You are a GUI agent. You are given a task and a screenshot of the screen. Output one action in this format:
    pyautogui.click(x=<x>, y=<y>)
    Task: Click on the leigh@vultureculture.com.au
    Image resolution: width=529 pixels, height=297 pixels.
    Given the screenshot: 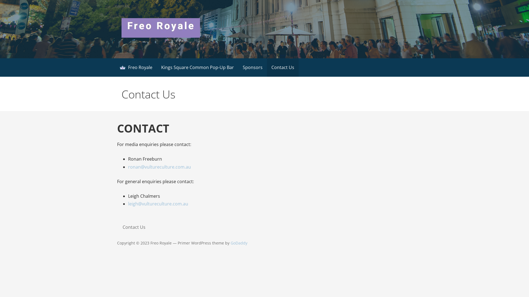 What is the action you would take?
    pyautogui.click(x=158, y=204)
    